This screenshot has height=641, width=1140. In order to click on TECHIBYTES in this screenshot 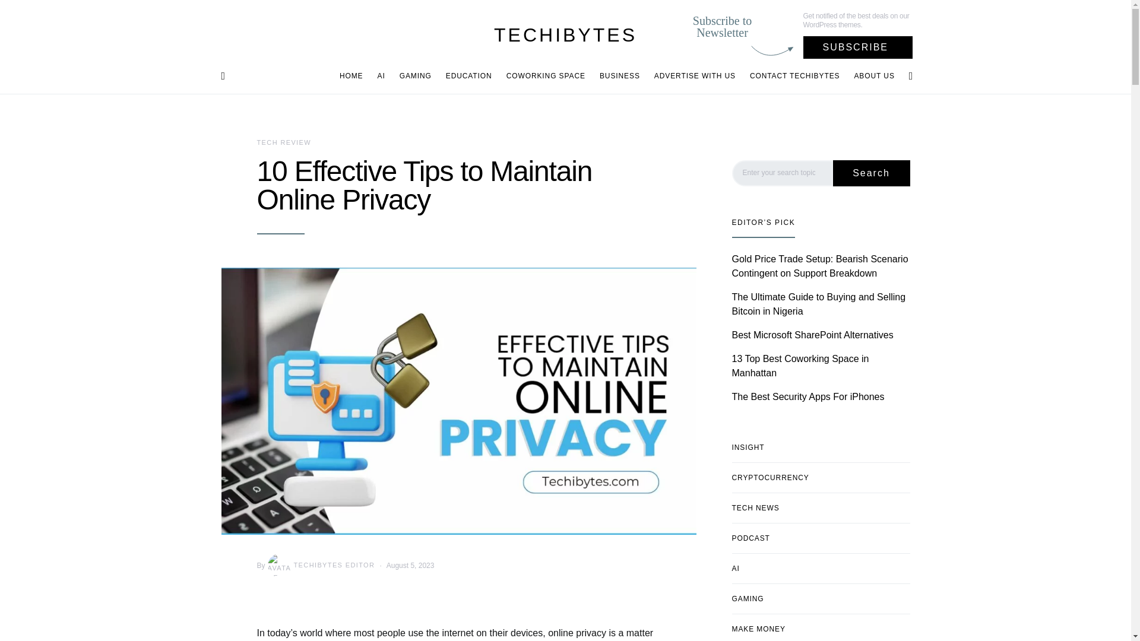, I will do `click(565, 34)`.